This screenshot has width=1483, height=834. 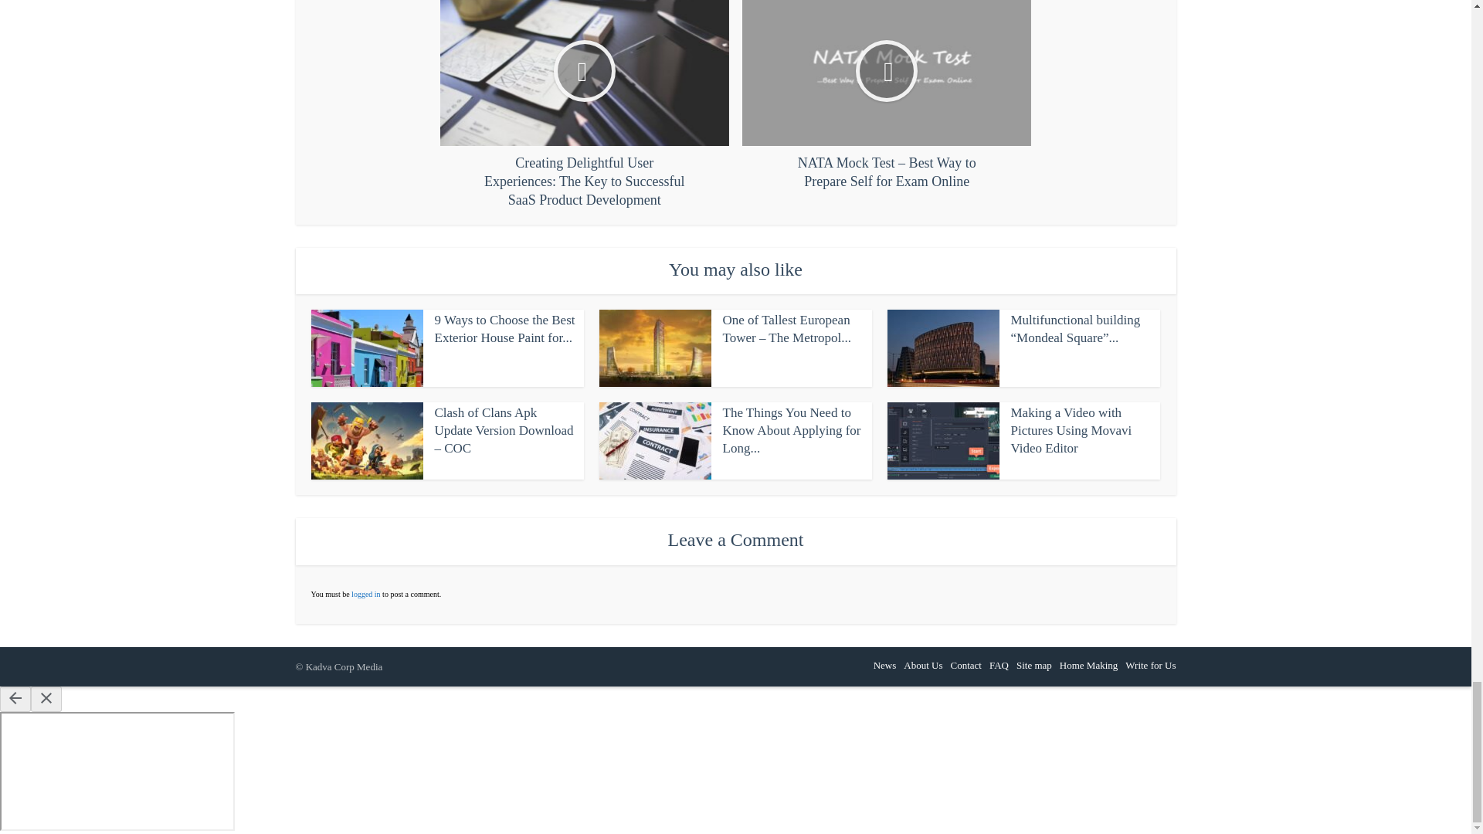 I want to click on 9 Ways to Choose the Best Exterior House Paint for Your Home, so click(x=504, y=329).